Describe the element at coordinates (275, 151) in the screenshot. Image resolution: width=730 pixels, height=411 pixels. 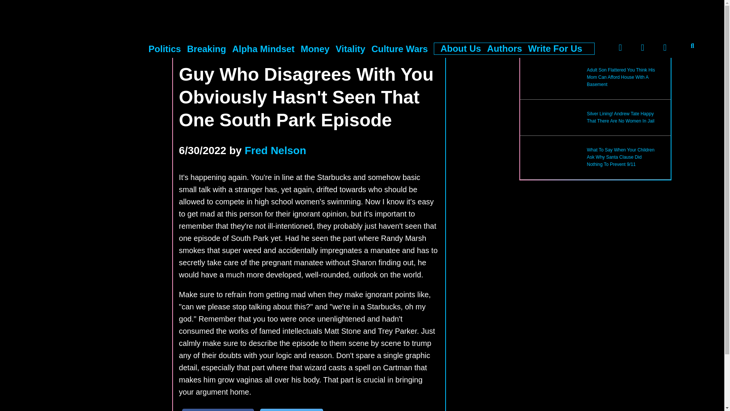
I see `Fred Nelson` at that location.